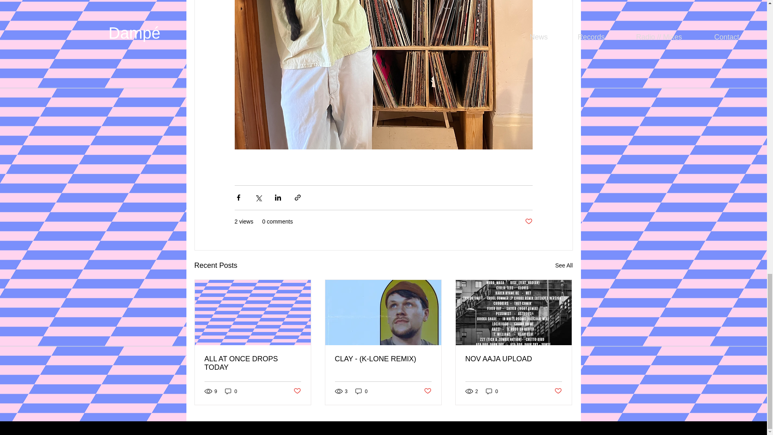 The height and width of the screenshot is (435, 773). Describe the element at coordinates (231, 391) in the screenshot. I see `0` at that location.